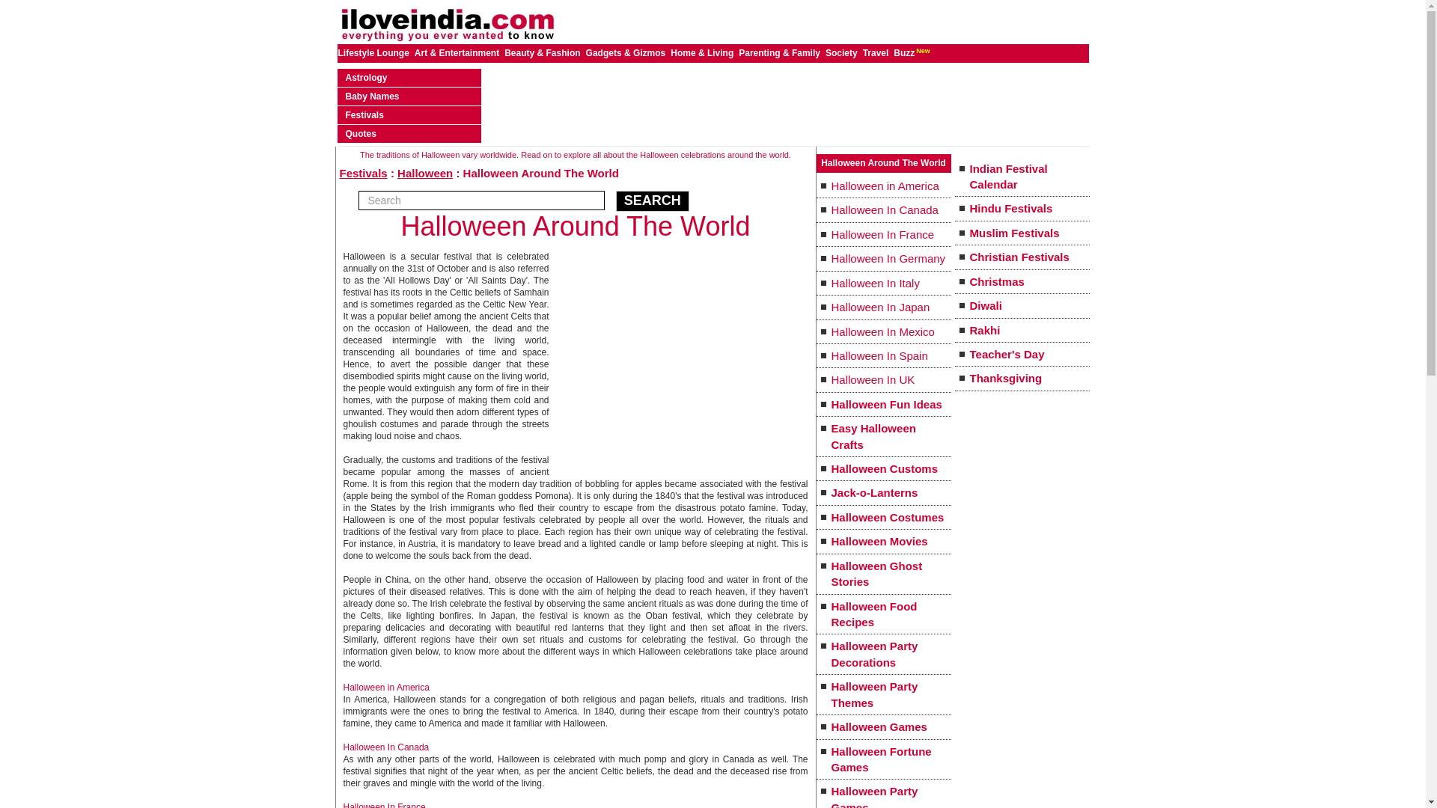 This screenshot has width=1437, height=808. Describe the element at coordinates (425, 172) in the screenshot. I see `Halloween` at that location.